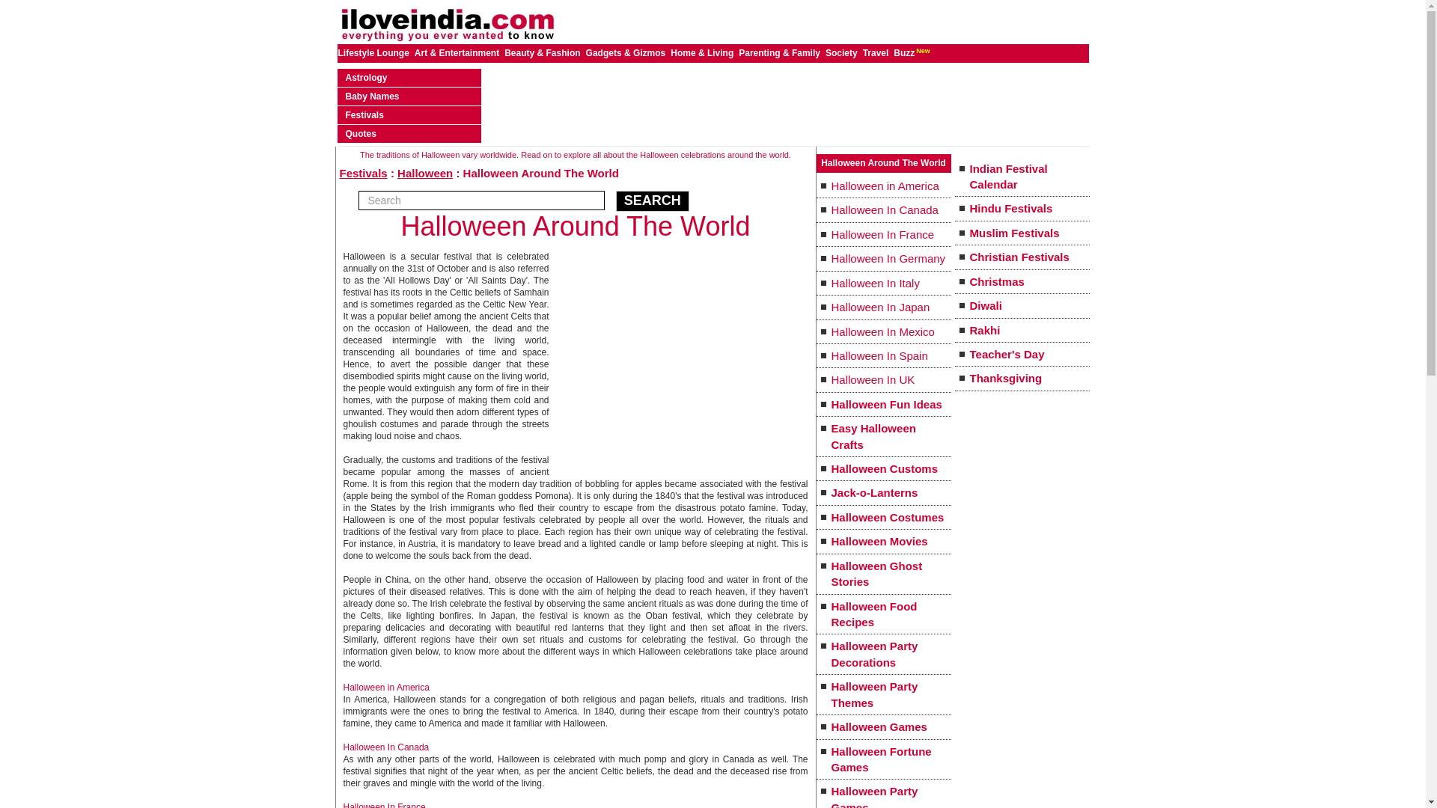 This screenshot has width=1437, height=808. Describe the element at coordinates (425, 172) in the screenshot. I see `Halloween` at that location.